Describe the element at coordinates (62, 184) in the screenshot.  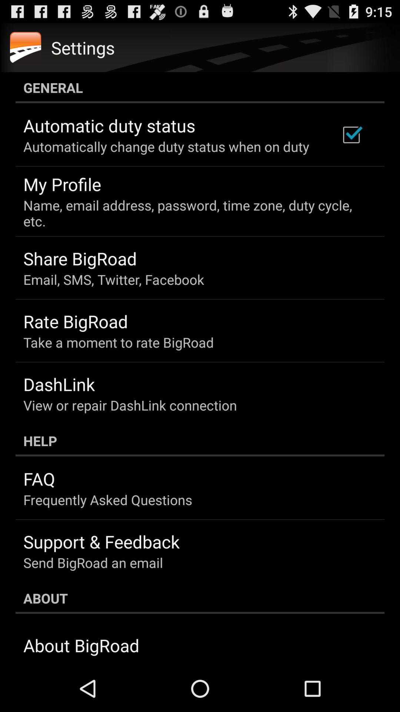
I see `turn off app below the automatically change duty app` at that location.